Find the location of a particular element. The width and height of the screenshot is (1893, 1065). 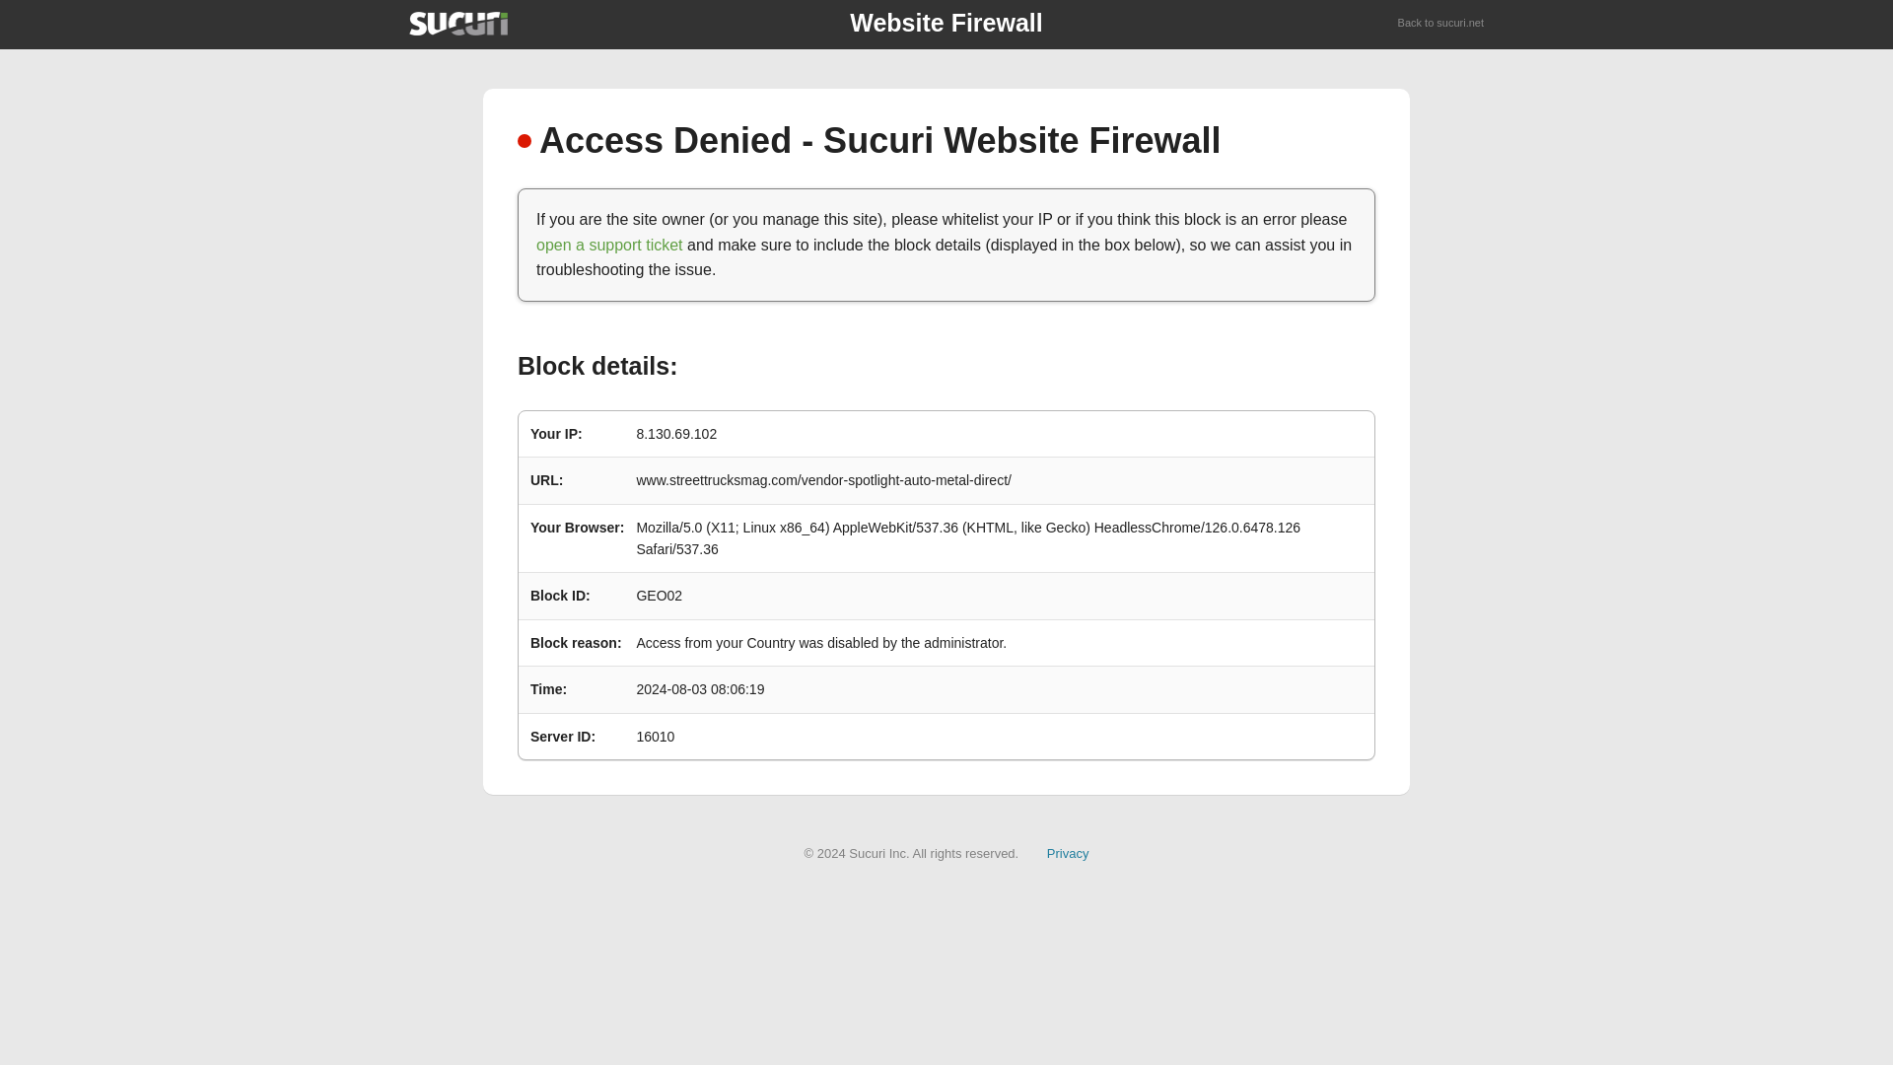

Back to sucuri.net is located at coordinates (1441, 24).